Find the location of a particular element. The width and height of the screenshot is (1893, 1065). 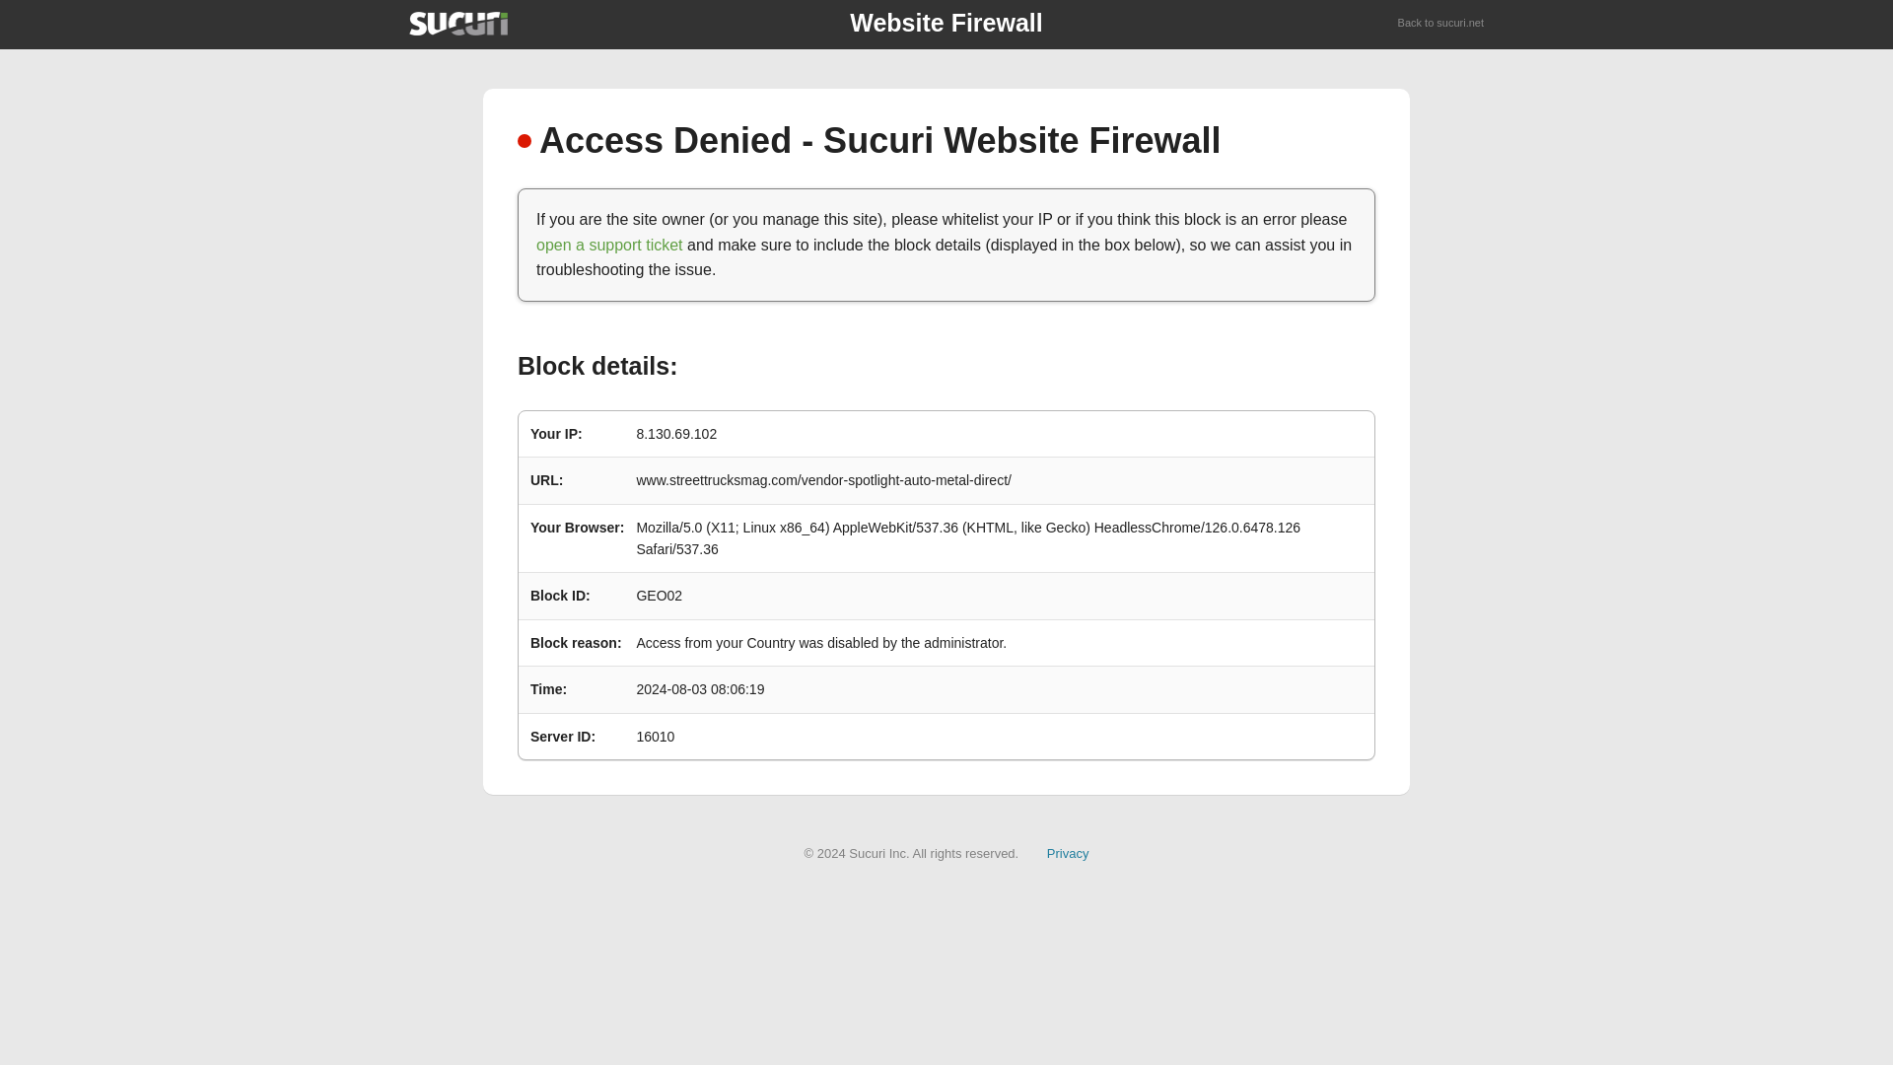

Back to sucuri.net is located at coordinates (1441, 24).